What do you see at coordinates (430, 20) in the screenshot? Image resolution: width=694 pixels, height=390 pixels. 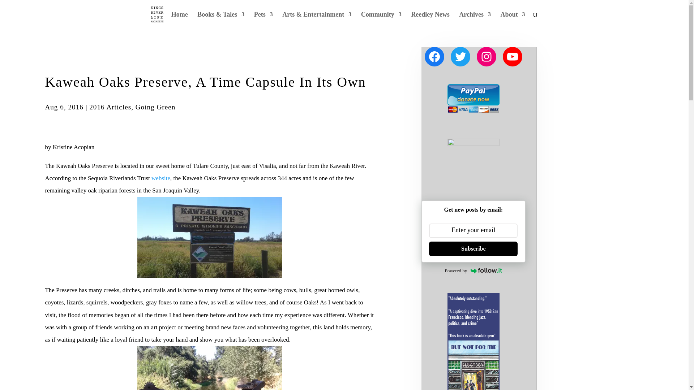 I see `Reedley News` at bounding box center [430, 20].